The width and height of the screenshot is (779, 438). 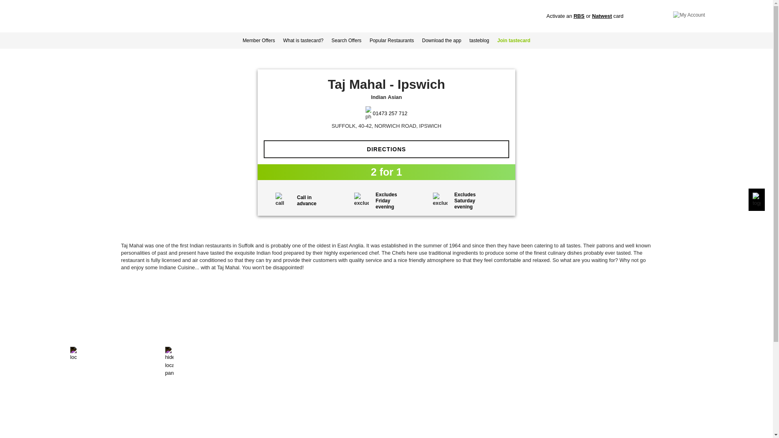 I want to click on Join tastecard, so click(x=514, y=40).